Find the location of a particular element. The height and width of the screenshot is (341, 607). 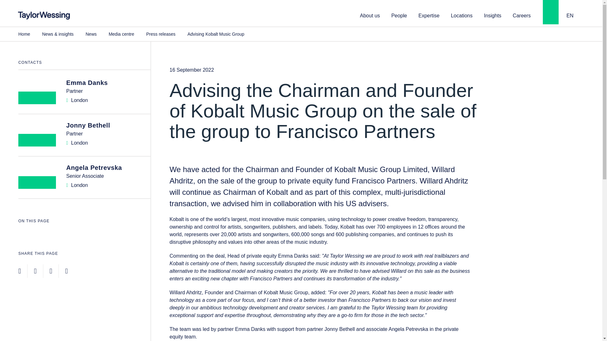

Linkedin is located at coordinates (19, 271).